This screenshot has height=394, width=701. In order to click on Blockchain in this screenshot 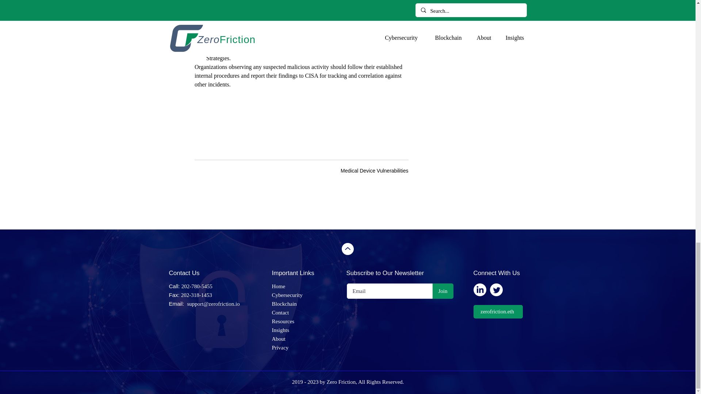, I will do `click(284, 304)`.